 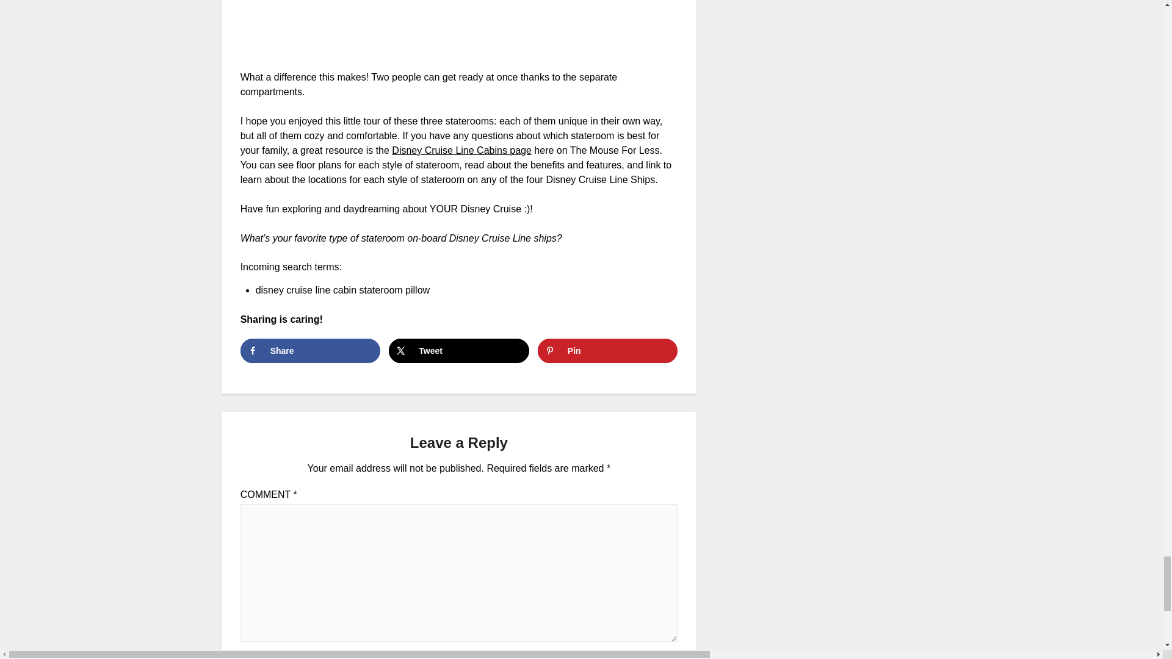 I want to click on Share on Facebook, so click(x=310, y=351).